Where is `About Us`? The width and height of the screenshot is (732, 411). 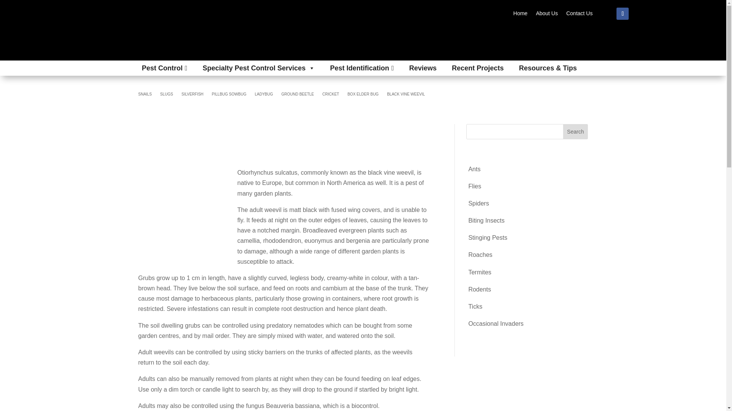 About Us is located at coordinates (547, 14).